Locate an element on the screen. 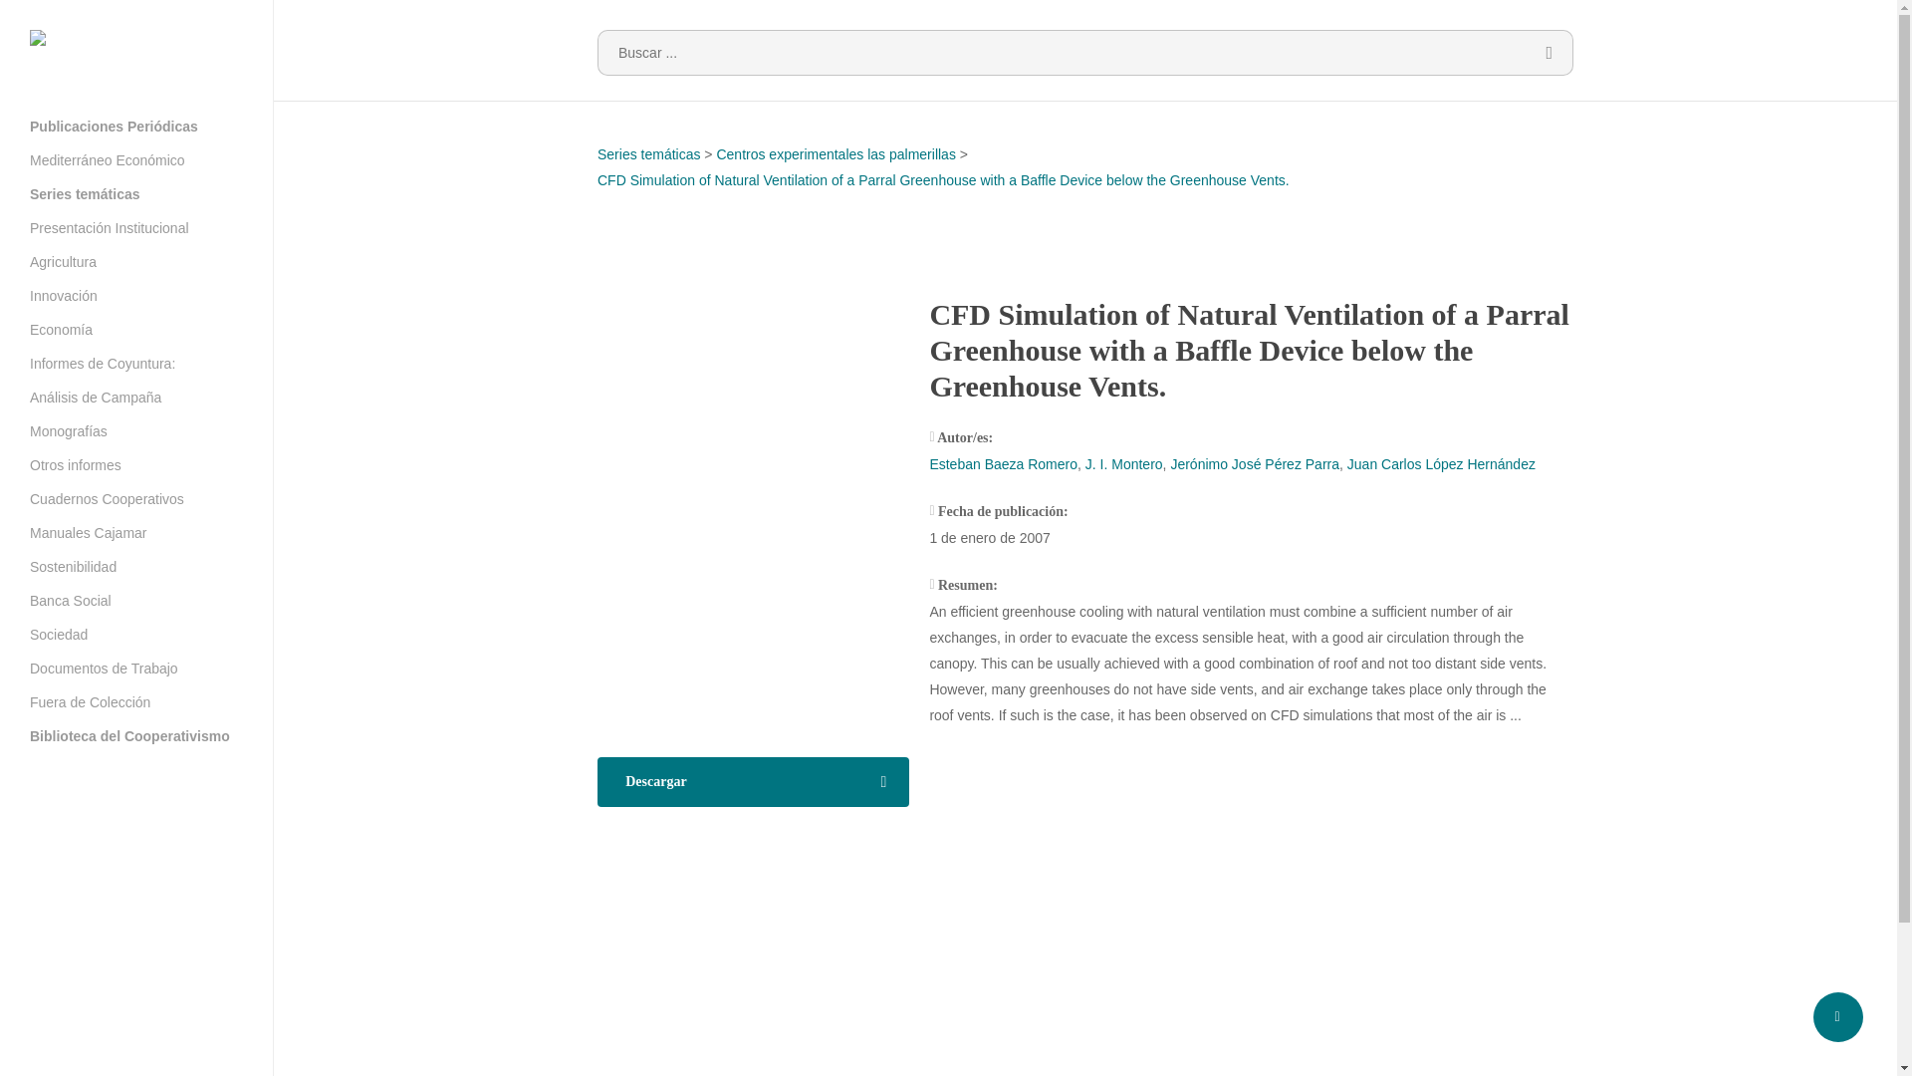 This screenshot has width=1912, height=1076. Agricultura is located at coordinates (64, 261).